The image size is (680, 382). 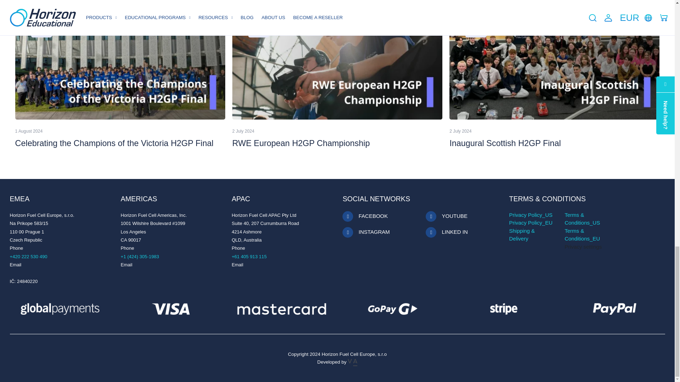 I want to click on RWE European H2GP Championship, so click(x=301, y=143).